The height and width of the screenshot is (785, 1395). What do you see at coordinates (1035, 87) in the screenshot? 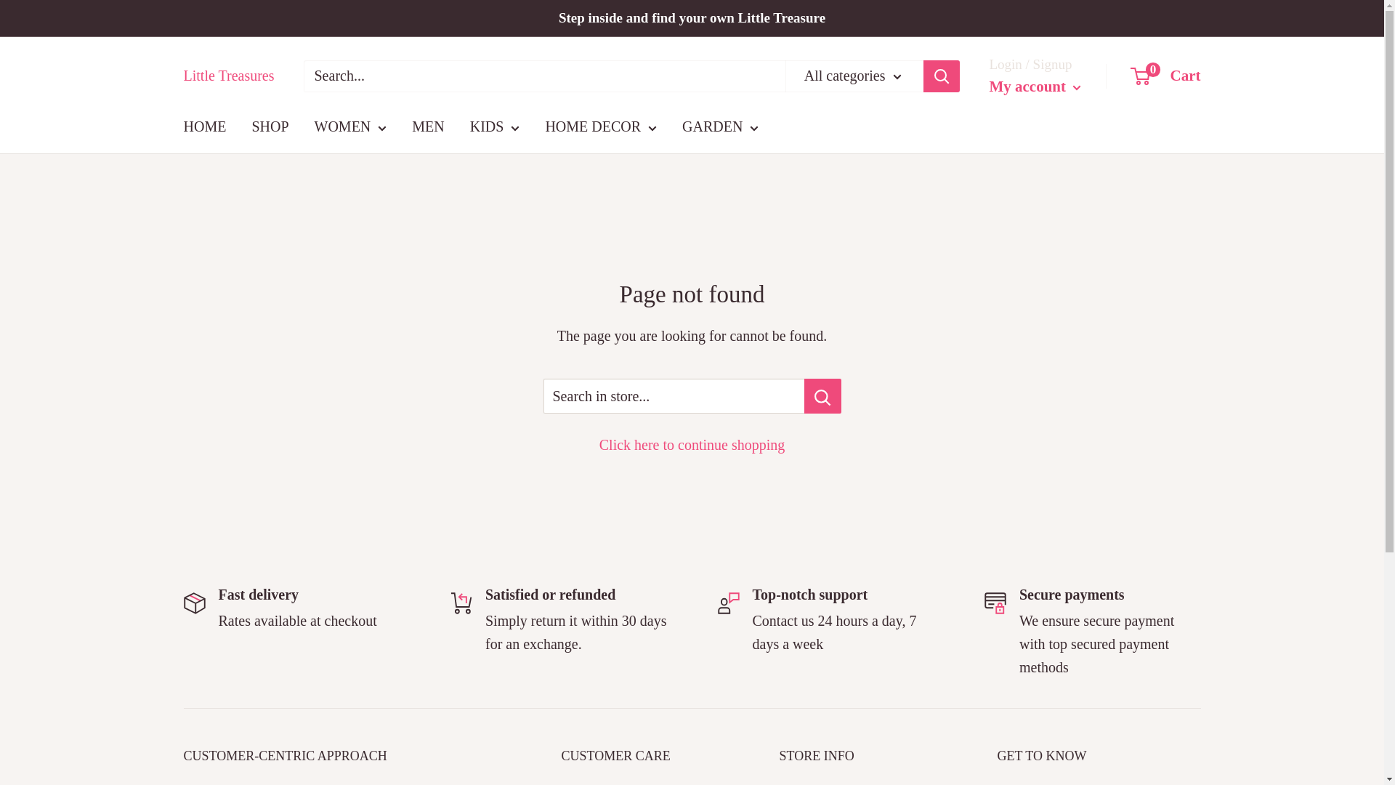
I see `My account` at bounding box center [1035, 87].